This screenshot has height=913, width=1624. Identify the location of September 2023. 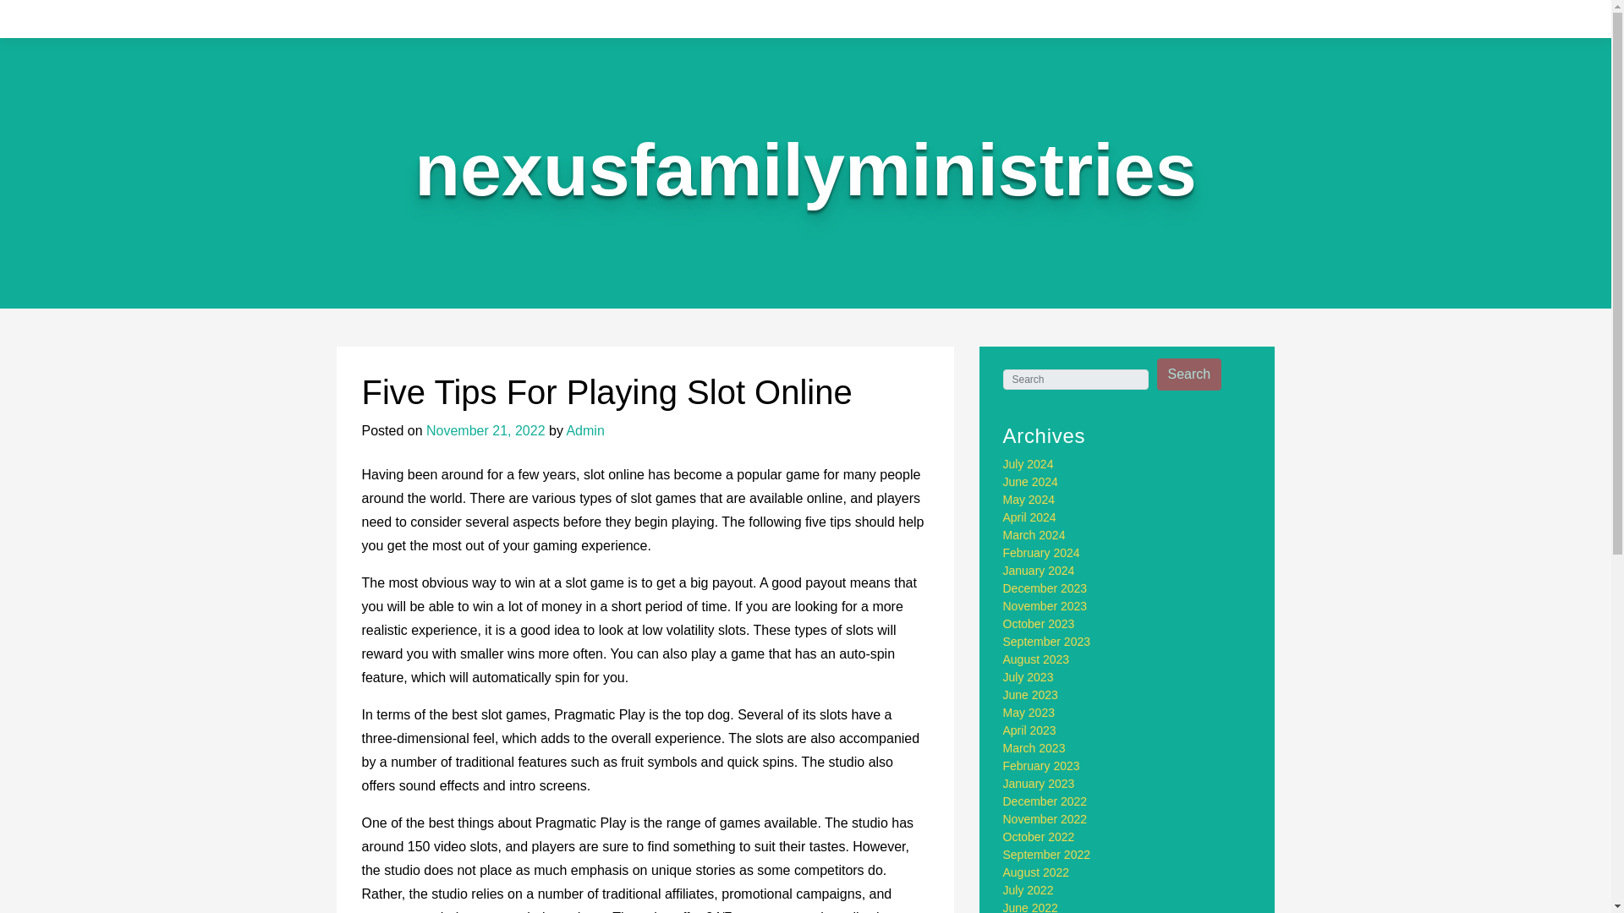
(1047, 641).